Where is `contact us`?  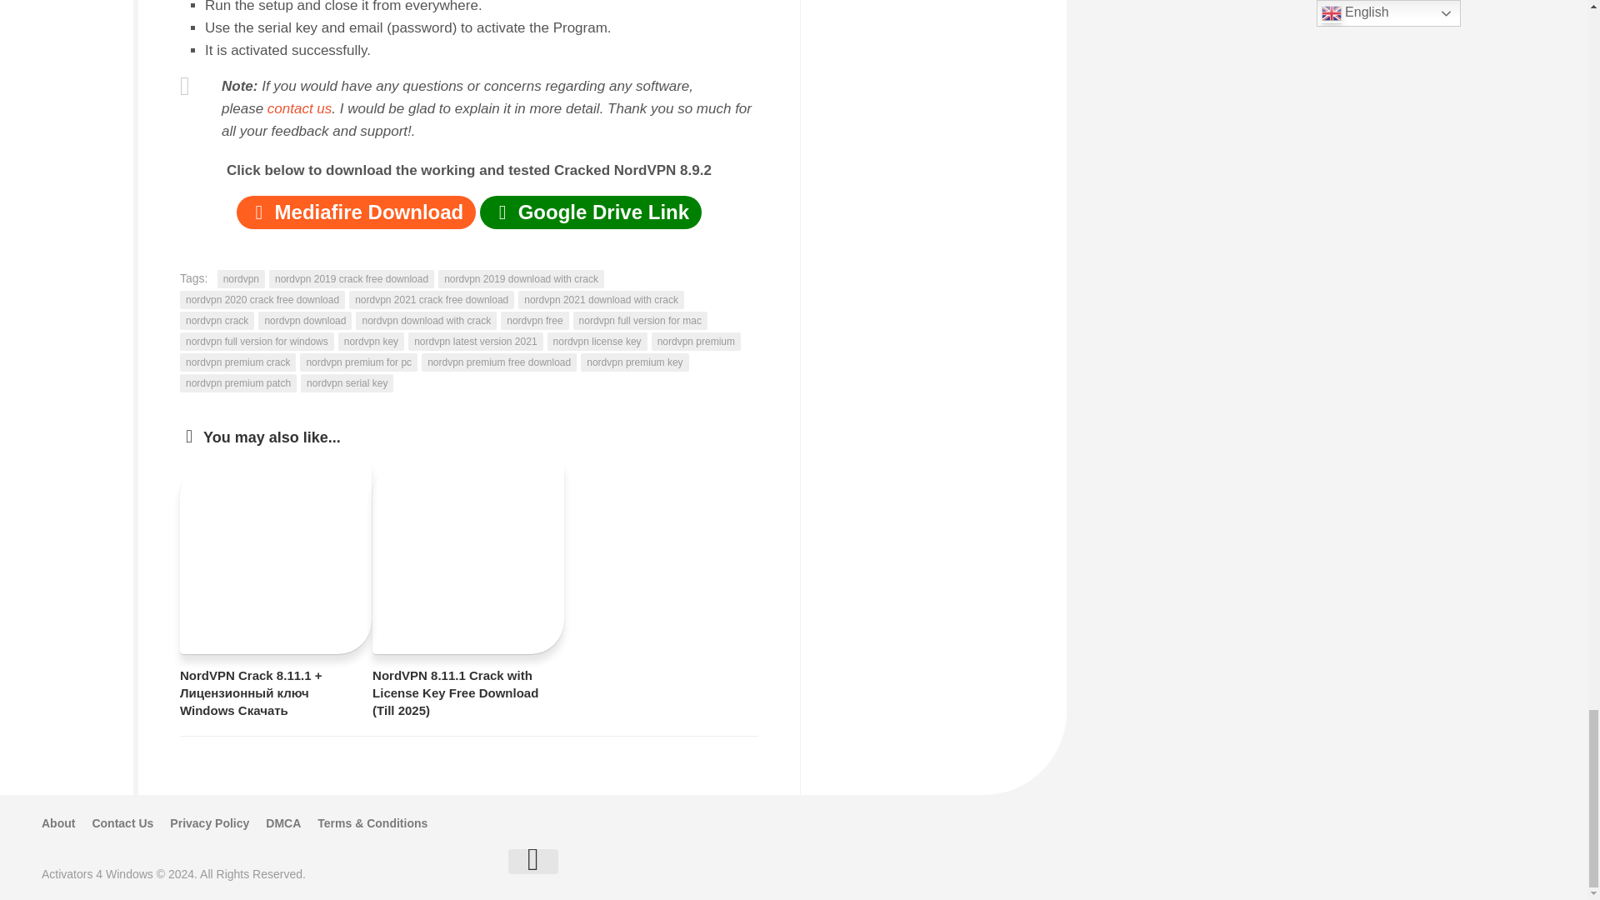 contact us is located at coordinates (300, 108).